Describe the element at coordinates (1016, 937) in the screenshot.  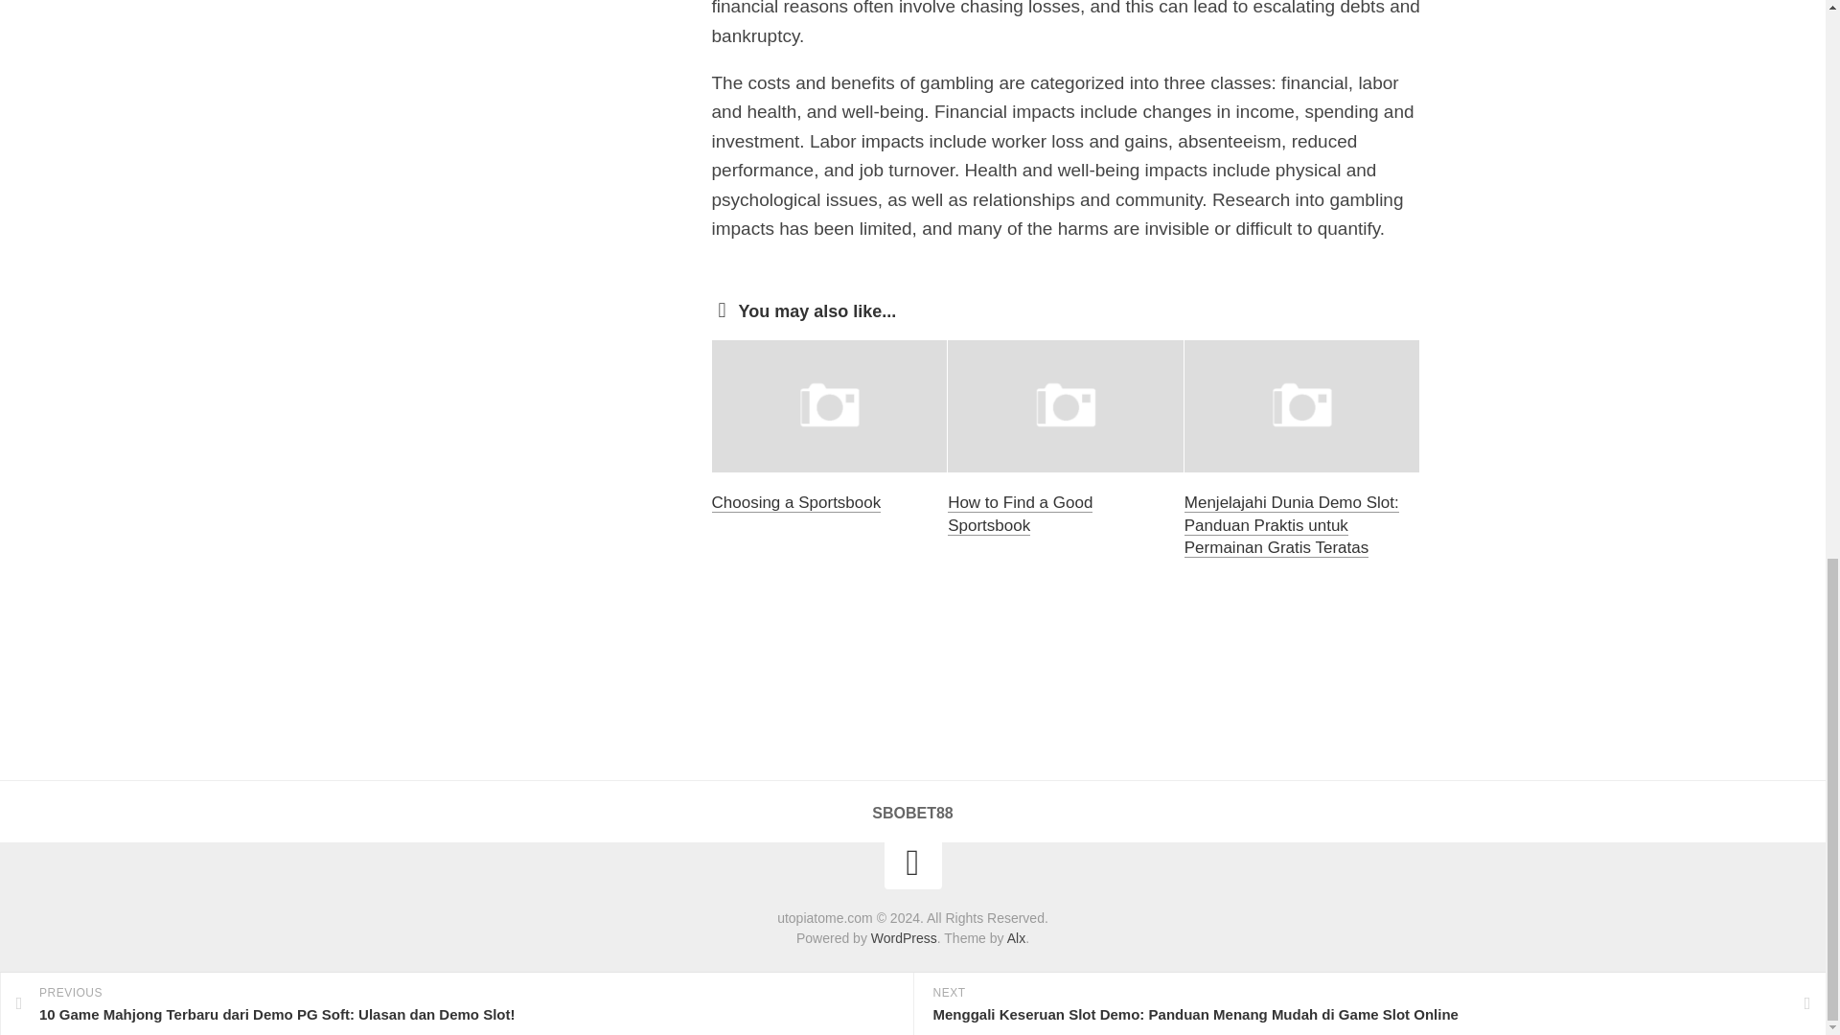
I see `Alx` at that location.